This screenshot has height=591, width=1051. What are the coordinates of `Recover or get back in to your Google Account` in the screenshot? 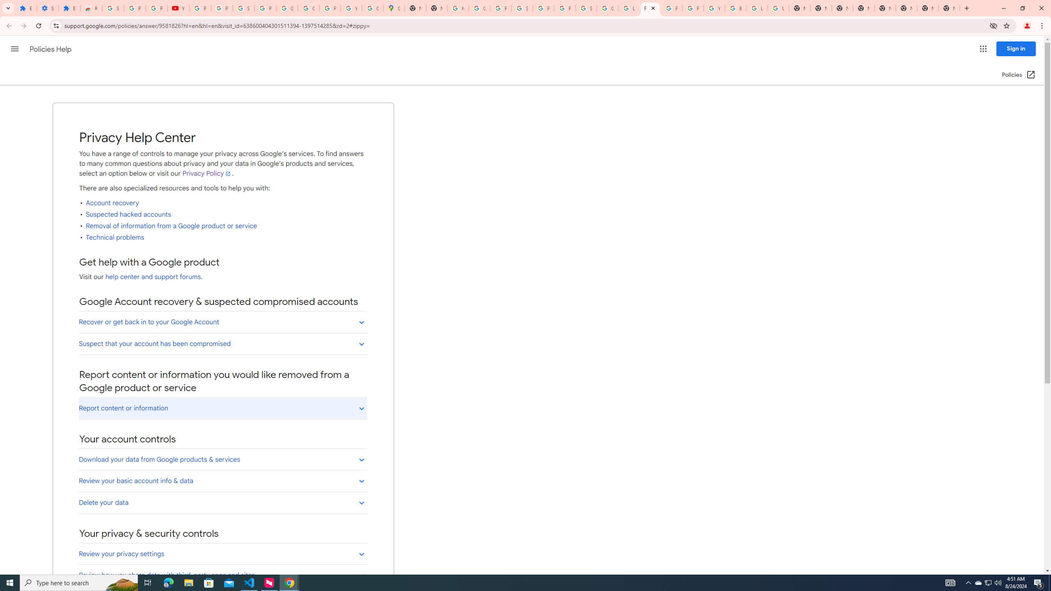 It's located at (223, 322).